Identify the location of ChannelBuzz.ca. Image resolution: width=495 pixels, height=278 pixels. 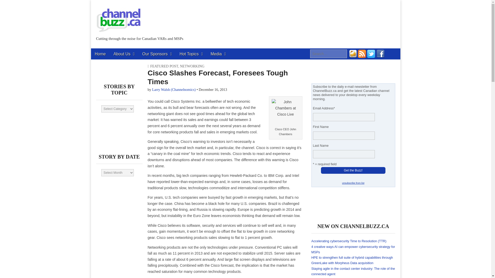
(136, 50).